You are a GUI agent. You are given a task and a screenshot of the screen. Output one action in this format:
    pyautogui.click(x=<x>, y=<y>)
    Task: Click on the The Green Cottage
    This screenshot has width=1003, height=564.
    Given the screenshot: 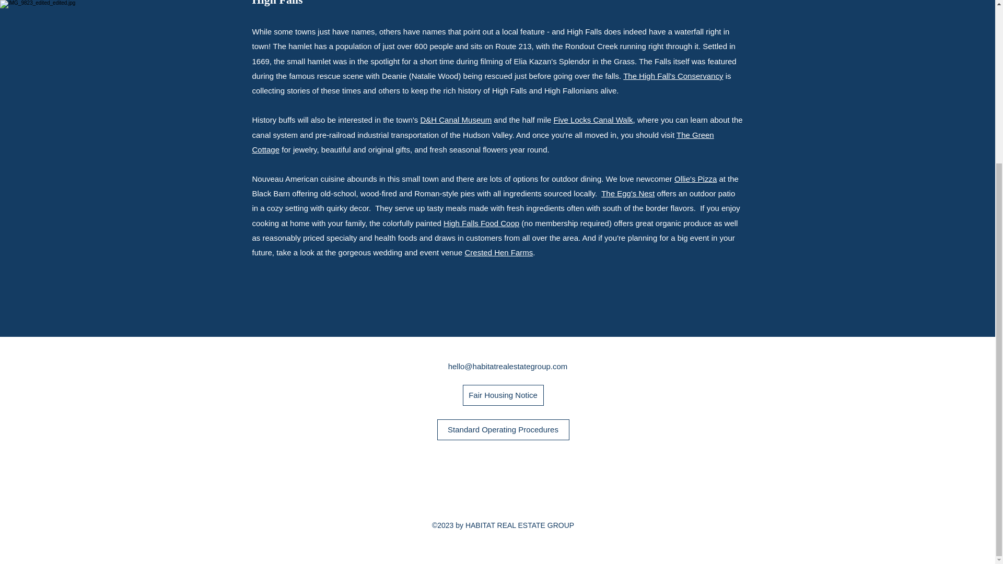 What is the action you would take?
    pyautogui.click(x=482, y=142)
    